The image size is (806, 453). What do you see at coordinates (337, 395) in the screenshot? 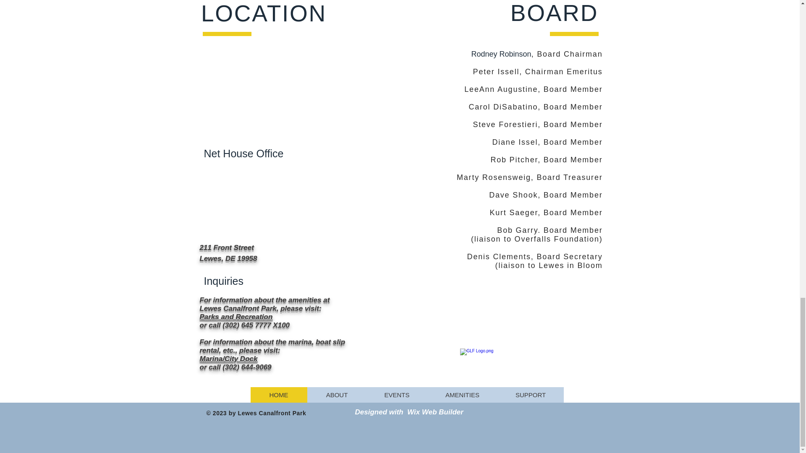
I see `ABOUT` at bounding box center [337, 395].